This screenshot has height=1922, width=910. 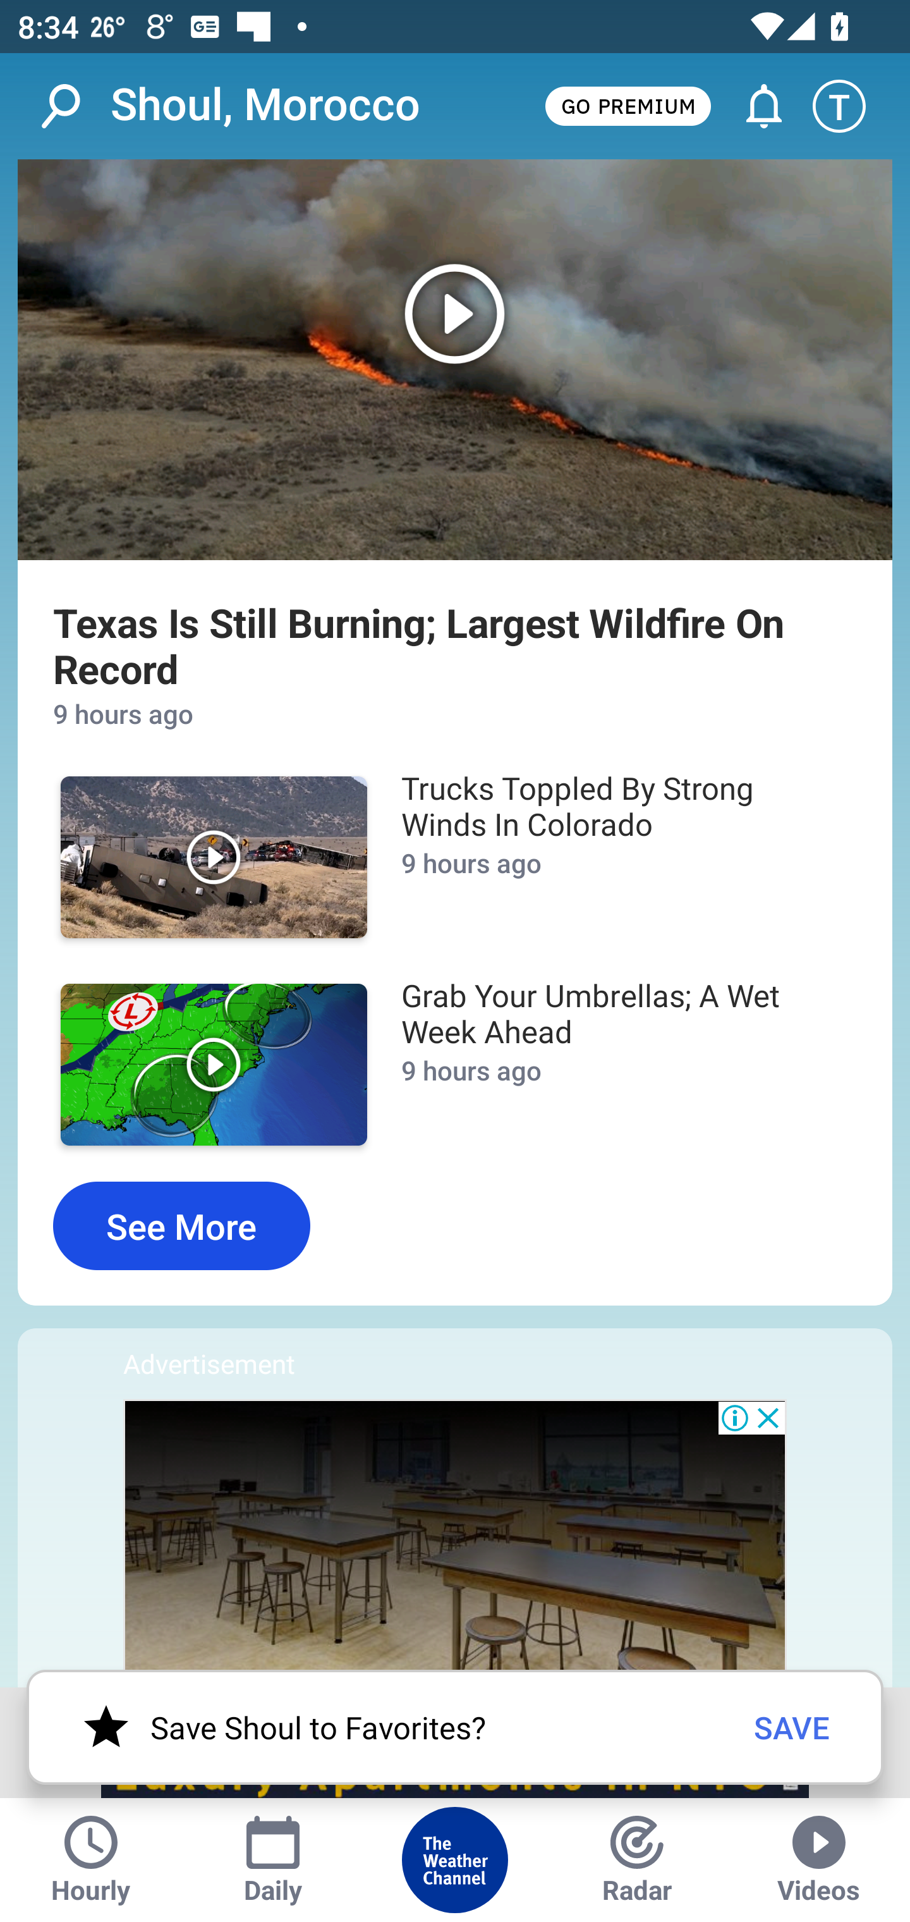 I want to click on Play, so click(x=455, y=359).